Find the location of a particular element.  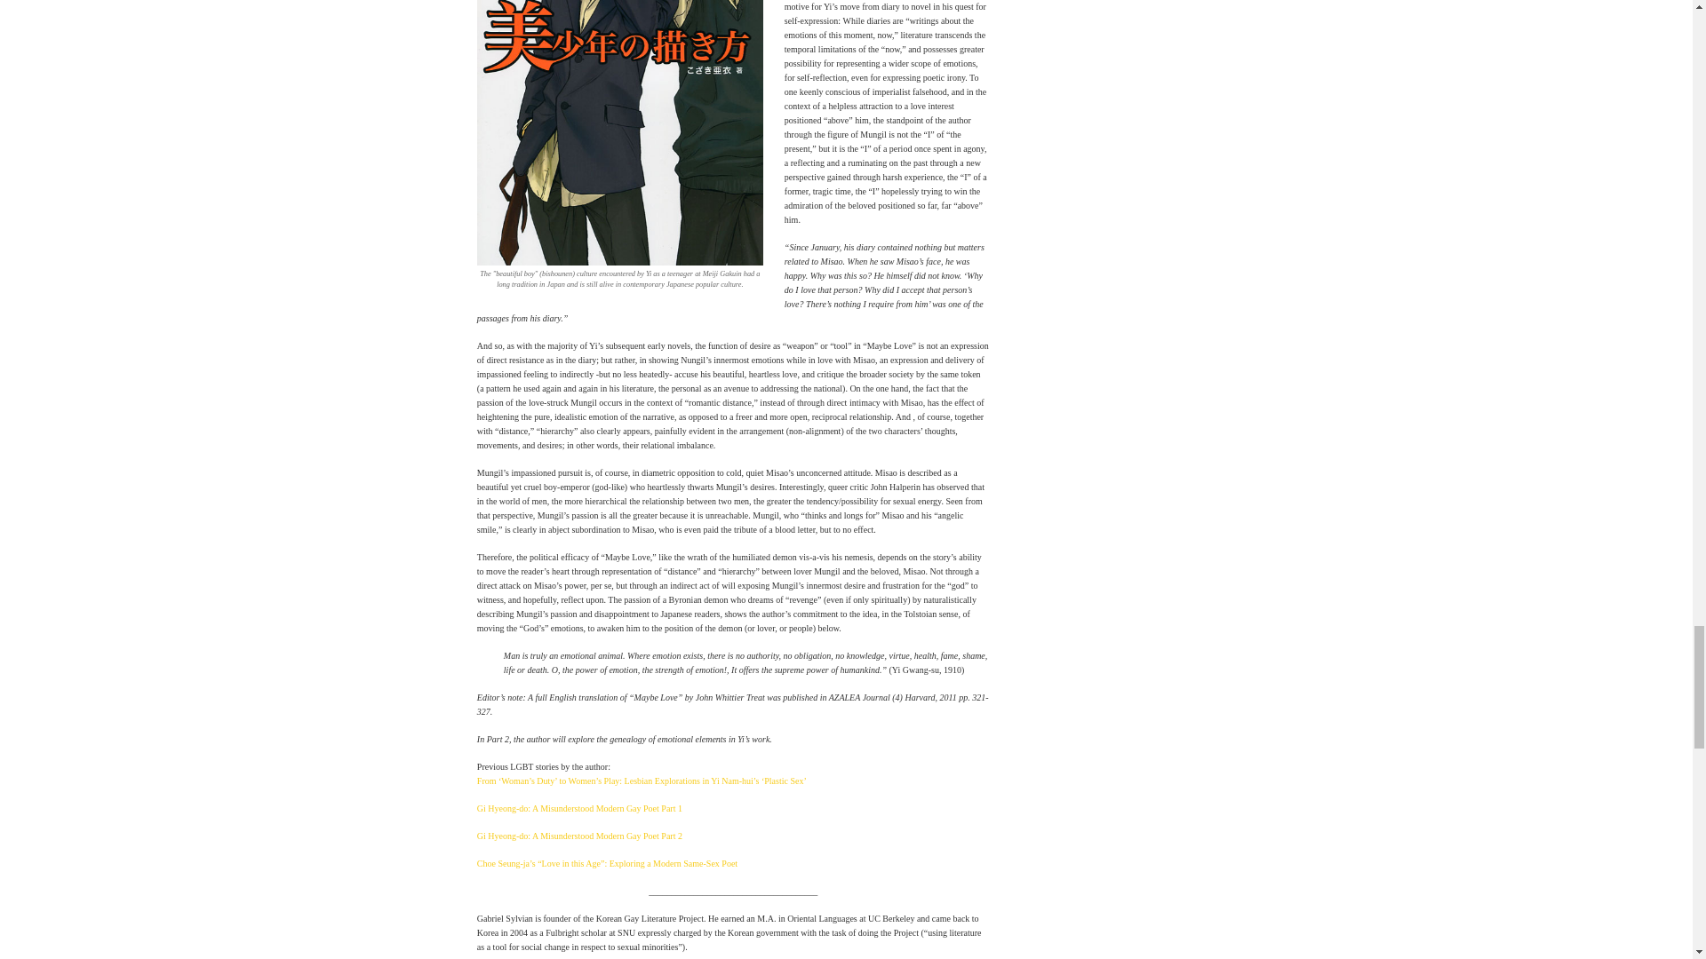

g is located at coordinates (620, 133).